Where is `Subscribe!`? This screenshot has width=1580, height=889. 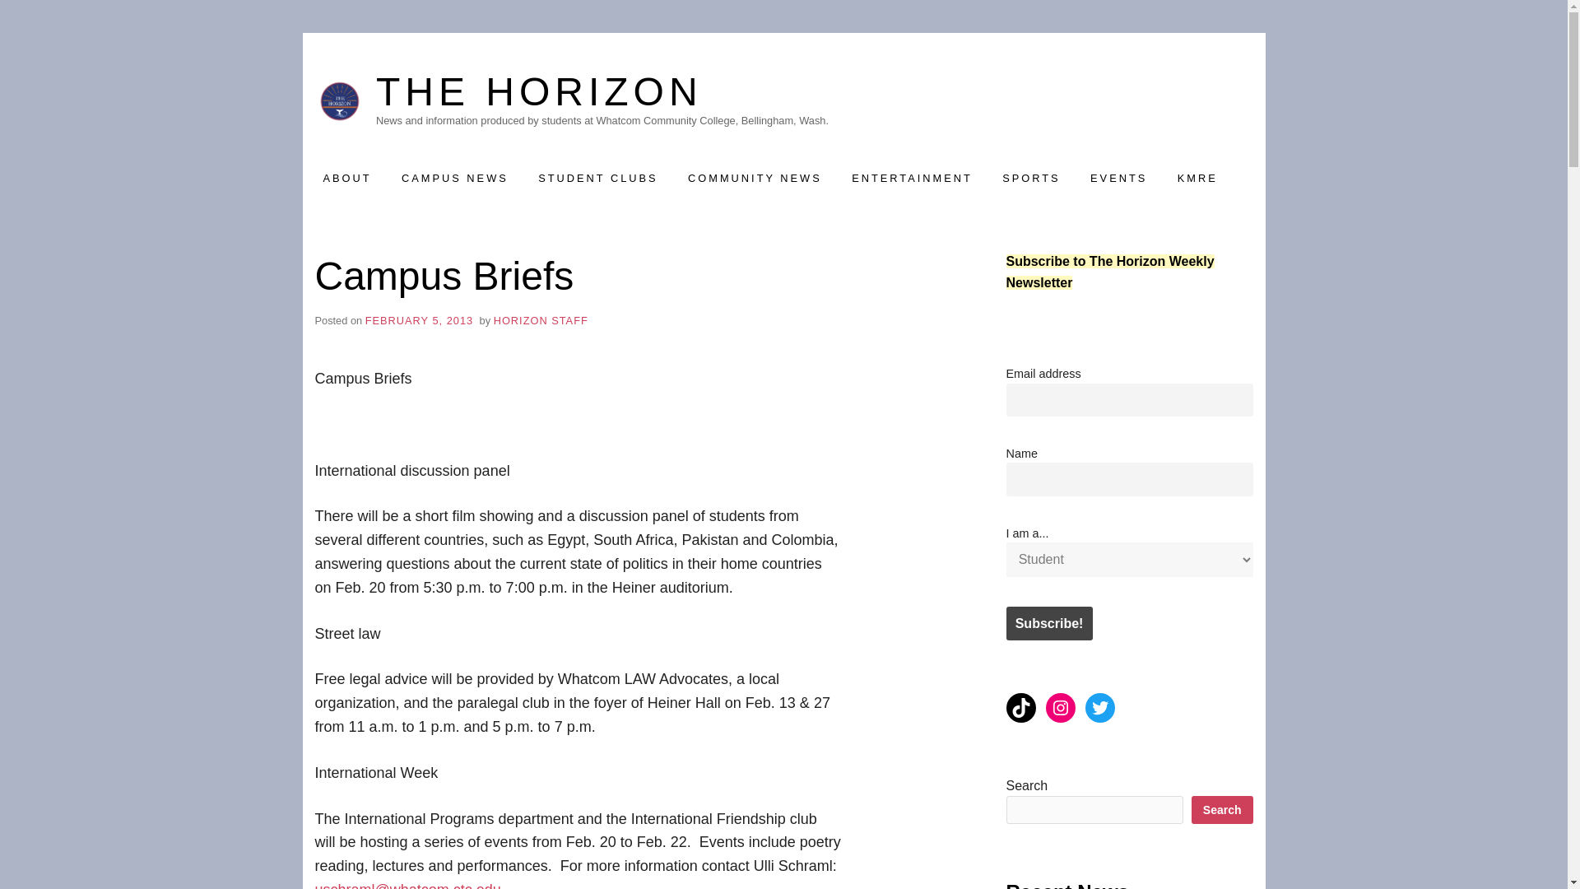
Subscribe! is located at coordinates (1048, 622).